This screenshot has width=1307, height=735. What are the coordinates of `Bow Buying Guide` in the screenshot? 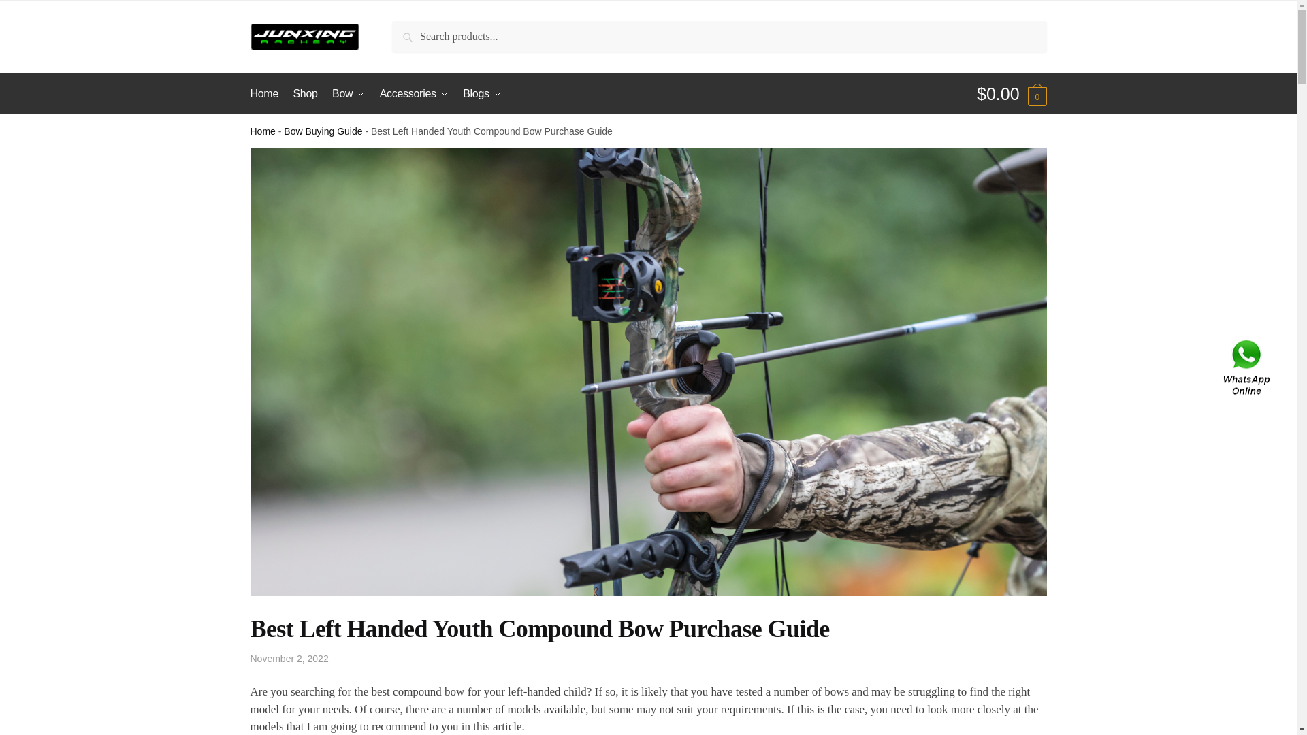 It's located at (323, 131).